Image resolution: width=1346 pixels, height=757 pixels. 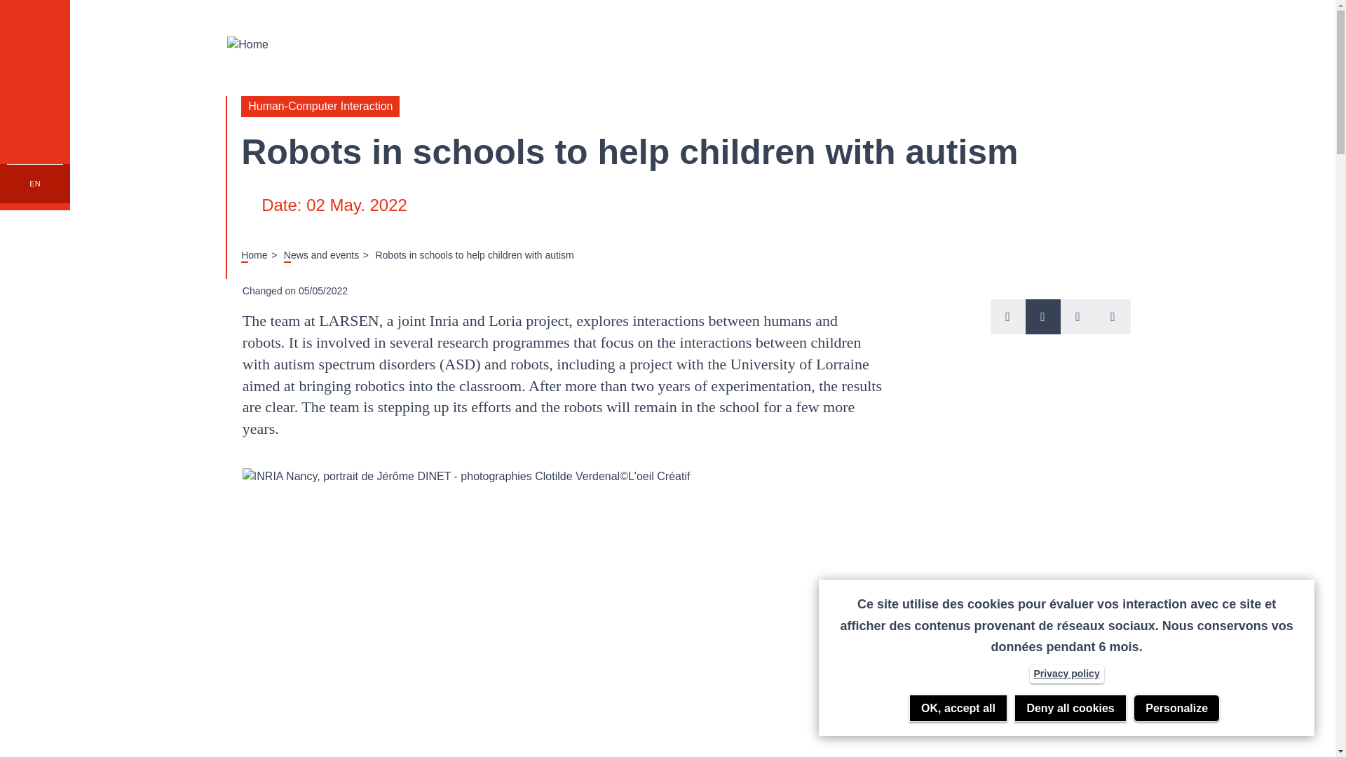 What do you see at coordinates (1042, 317) in the screenshot?
I see `print` at bounding box center [1042, 317].